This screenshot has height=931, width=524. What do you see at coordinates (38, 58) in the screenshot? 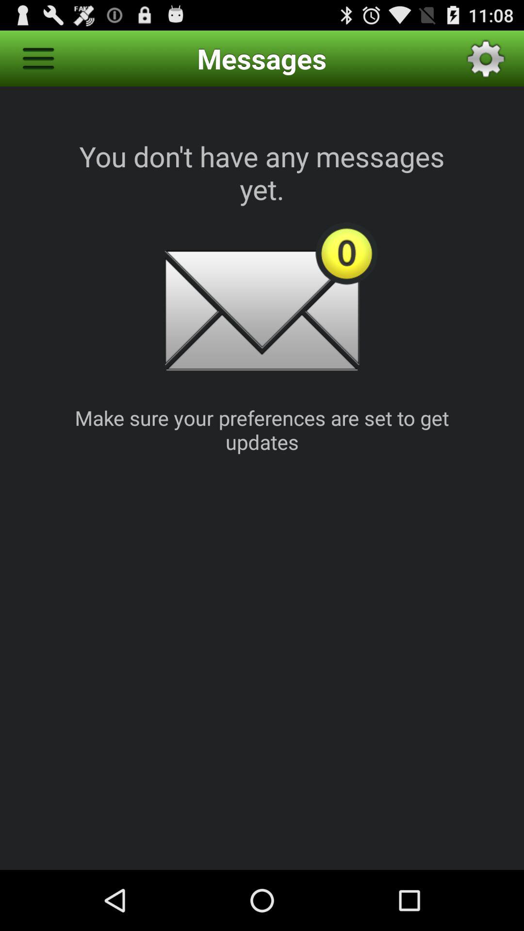
I see `select item next to the messages` at bounding box center [38, 58].